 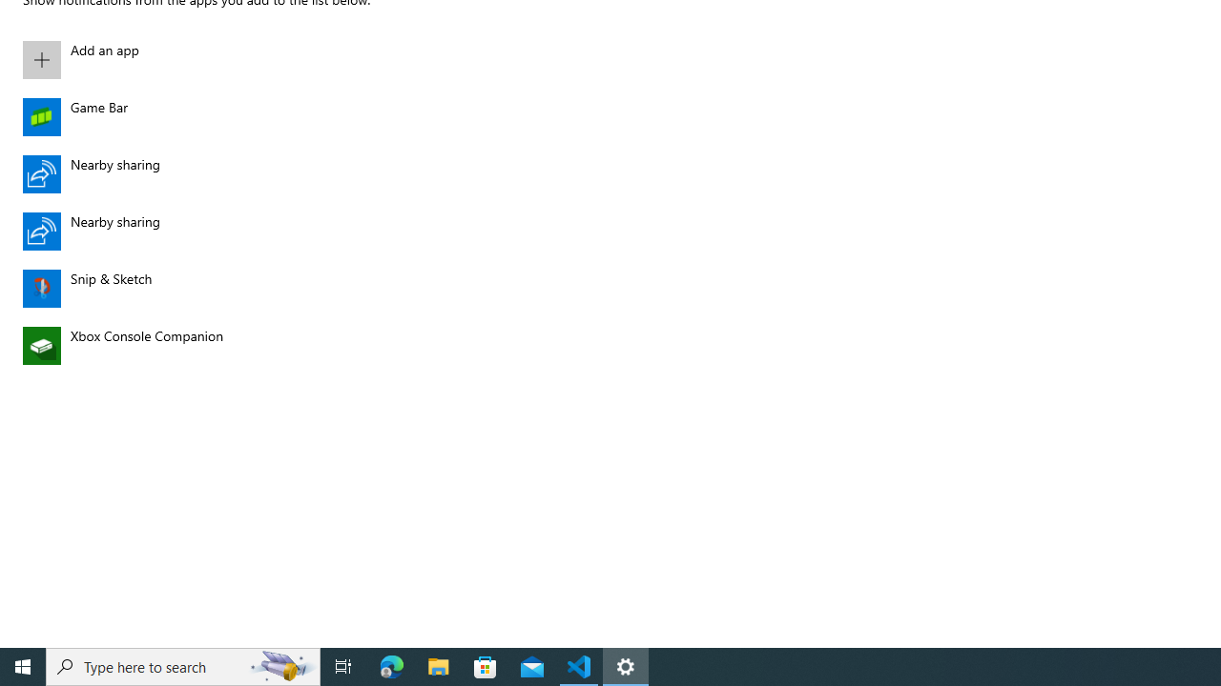 What do you see at coordinates (579, 667) in the screenshot?
I see `Visual Studio Code - 1 running window` at bounding box center [579, 667].